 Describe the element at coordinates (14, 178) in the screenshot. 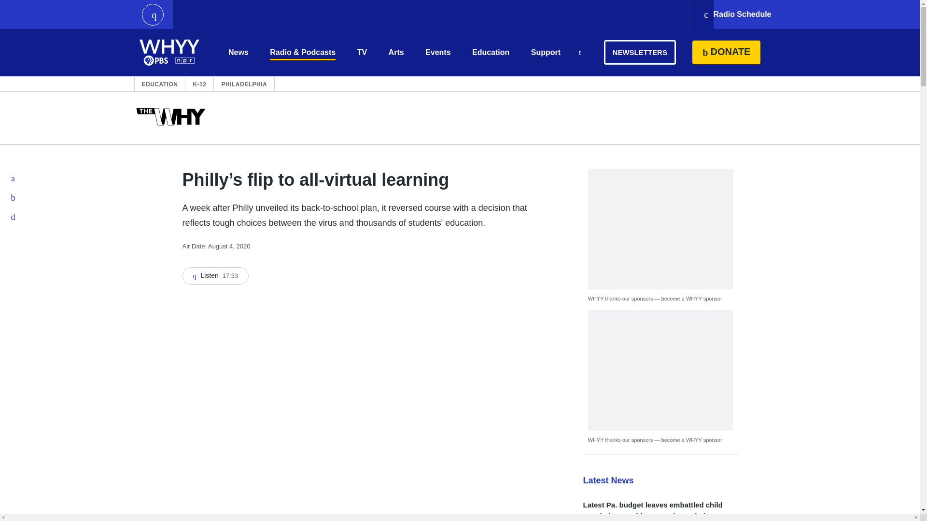

I see `Facebook` at that location.